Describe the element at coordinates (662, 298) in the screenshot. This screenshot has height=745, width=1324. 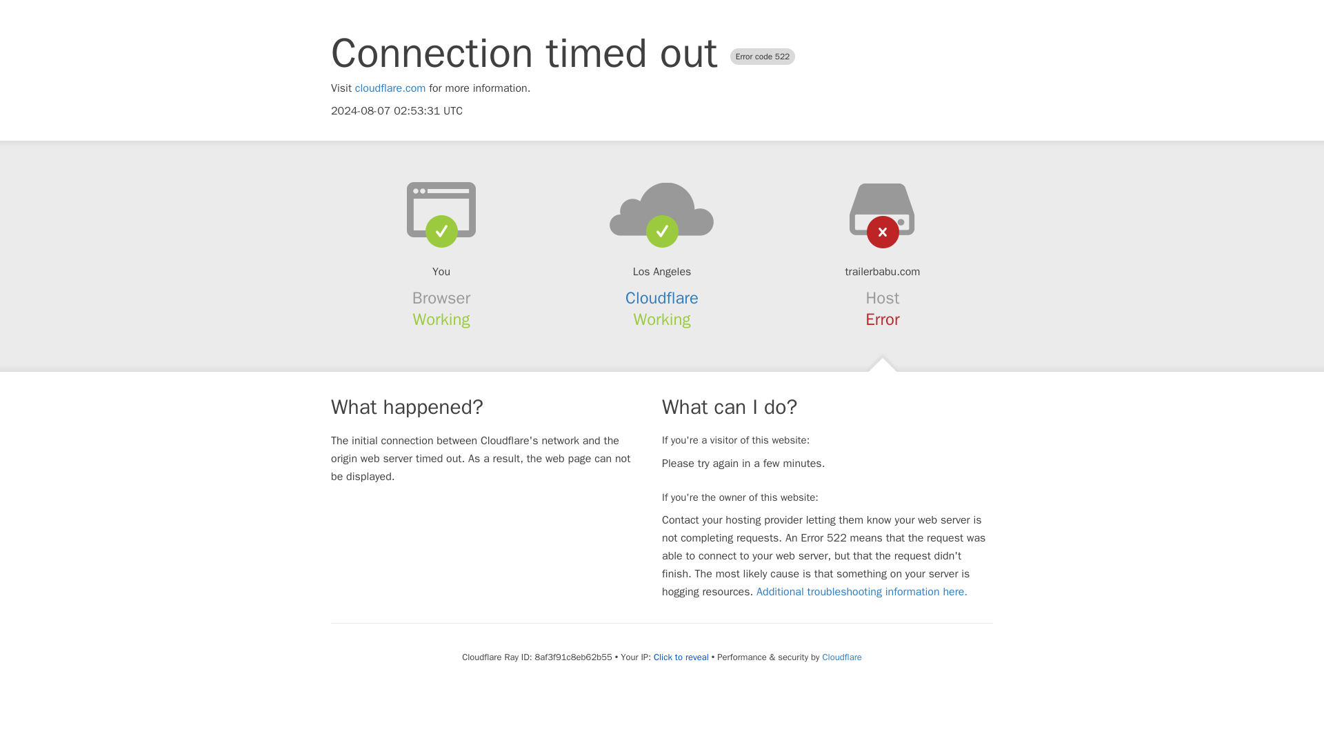
I see `Cloudflare` at that location.